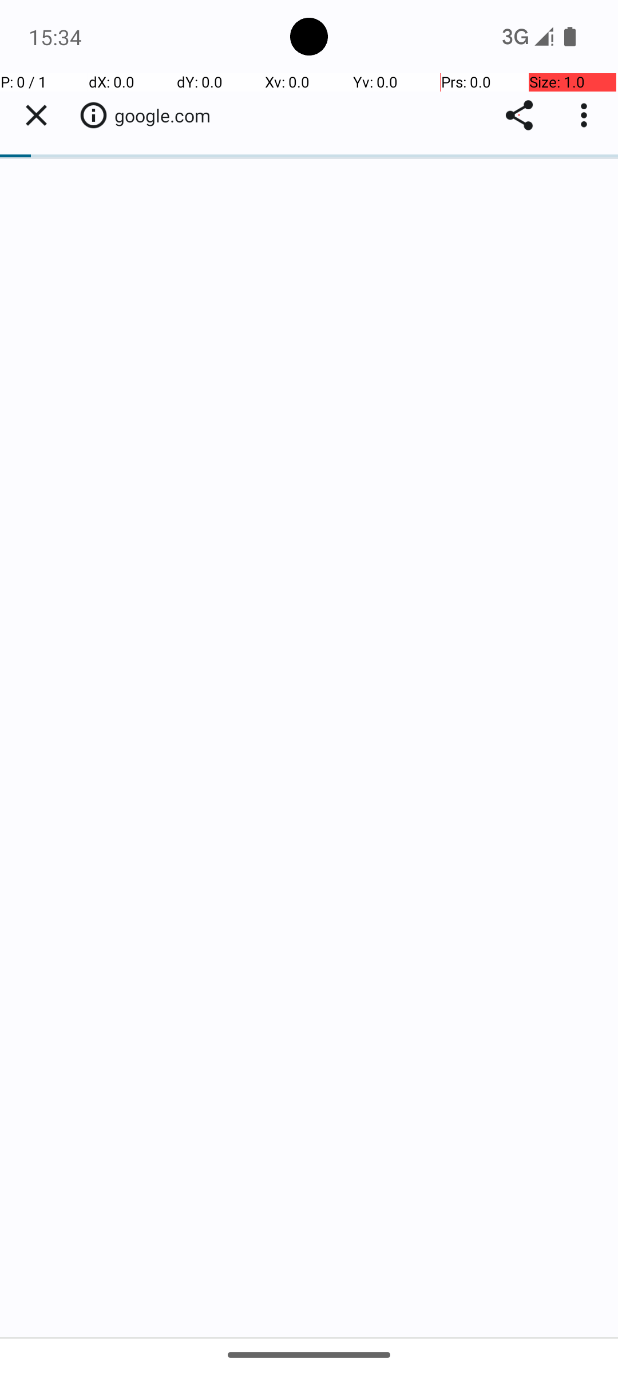 This screenshot has height=1373, width=618. Describe the element at coordinates (520, 116) in the screenshot. I see `Share` at that location.